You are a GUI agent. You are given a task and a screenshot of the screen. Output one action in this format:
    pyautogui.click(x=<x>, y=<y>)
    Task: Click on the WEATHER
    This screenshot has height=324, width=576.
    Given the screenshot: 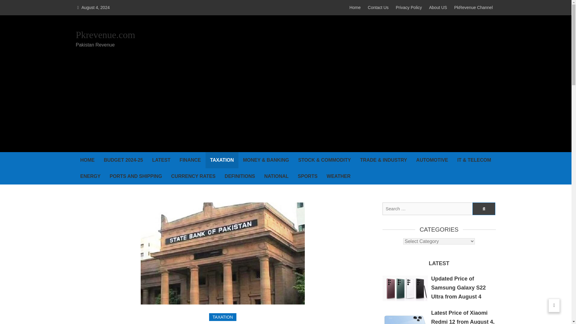 What is the action you would take?
    pyautogui.click(x=338, y=176)
    